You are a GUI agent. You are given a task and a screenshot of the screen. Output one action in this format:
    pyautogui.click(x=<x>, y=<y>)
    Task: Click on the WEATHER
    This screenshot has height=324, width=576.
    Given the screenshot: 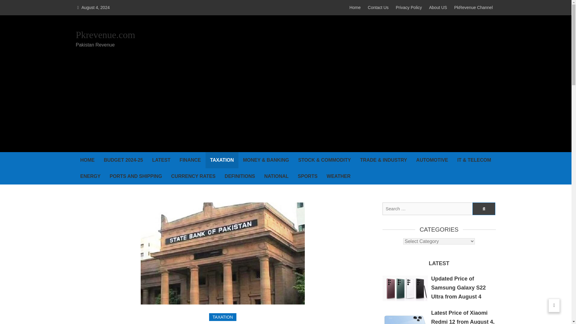 What is the action you would take?
    pyautogui.click(x=338, y=176)
    